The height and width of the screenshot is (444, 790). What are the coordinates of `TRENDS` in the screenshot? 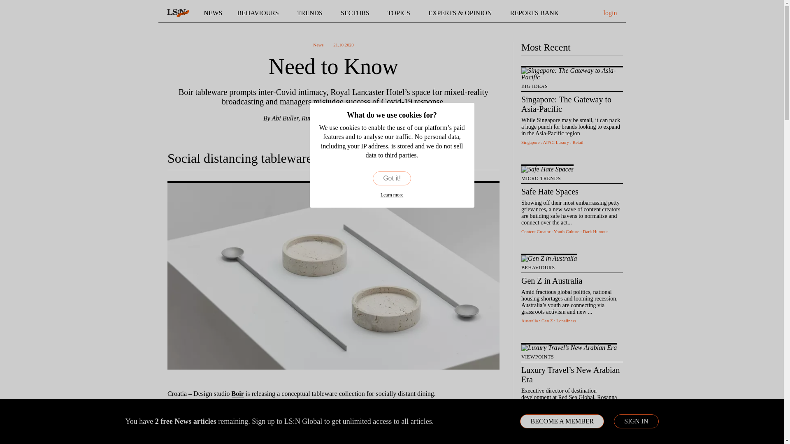 It's located at (311, 13).